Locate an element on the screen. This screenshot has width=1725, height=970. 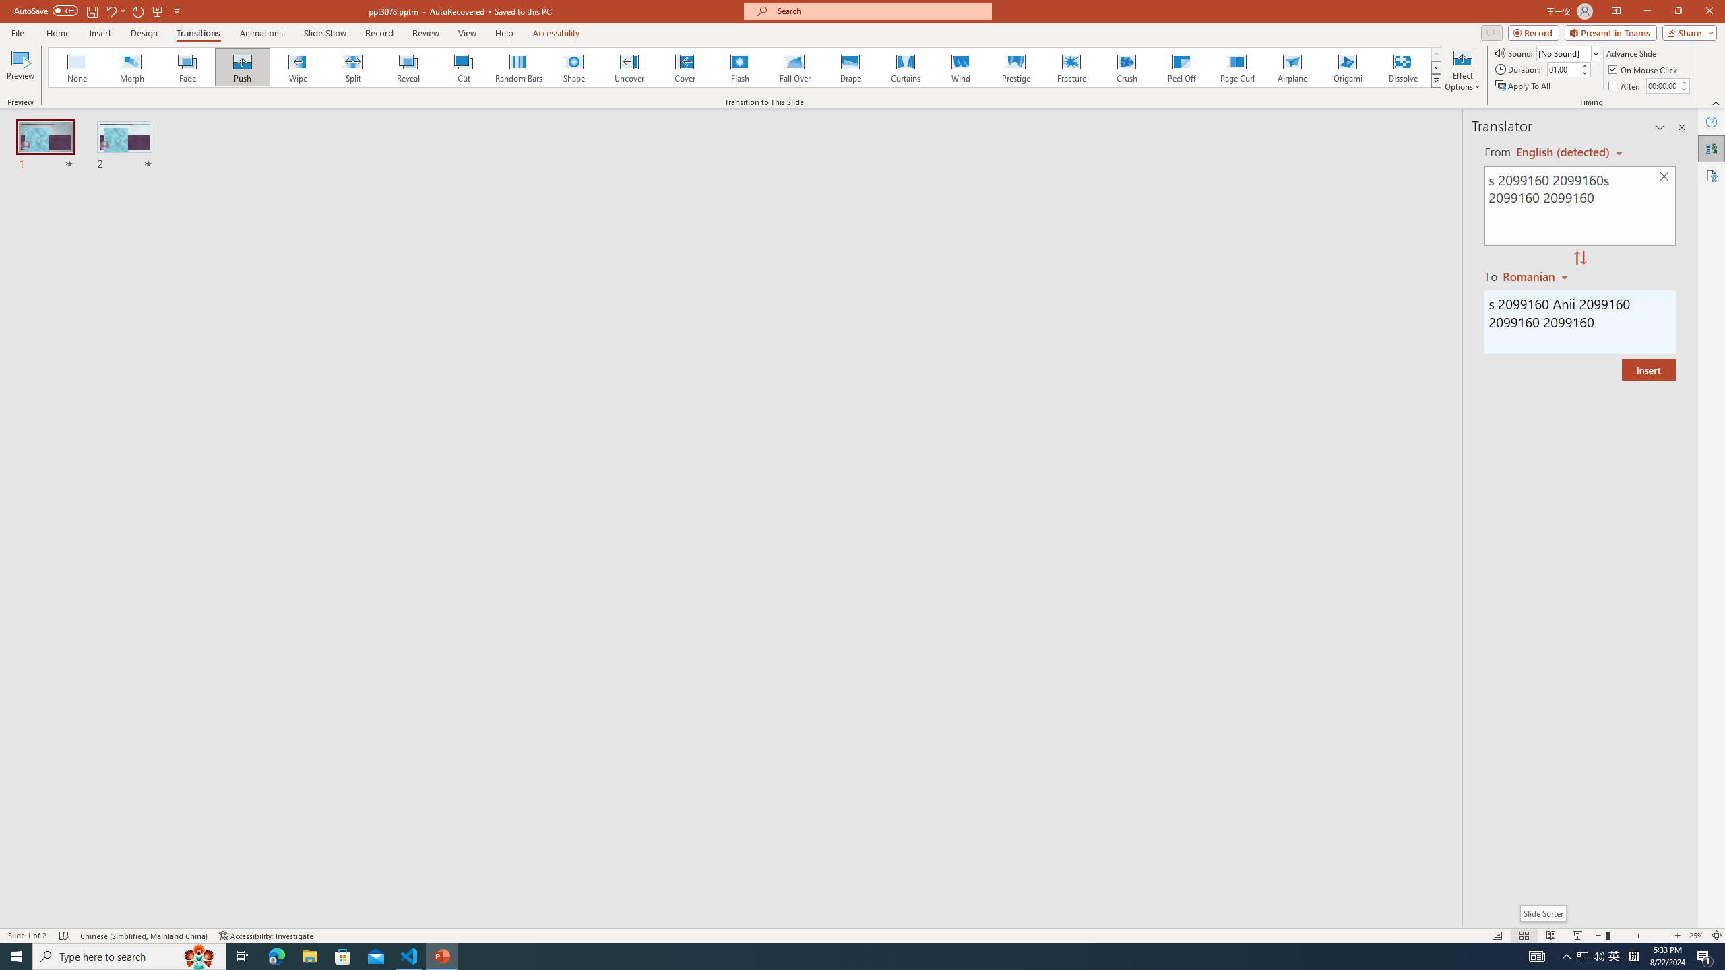
Fade is located at coordinates (188, 67).